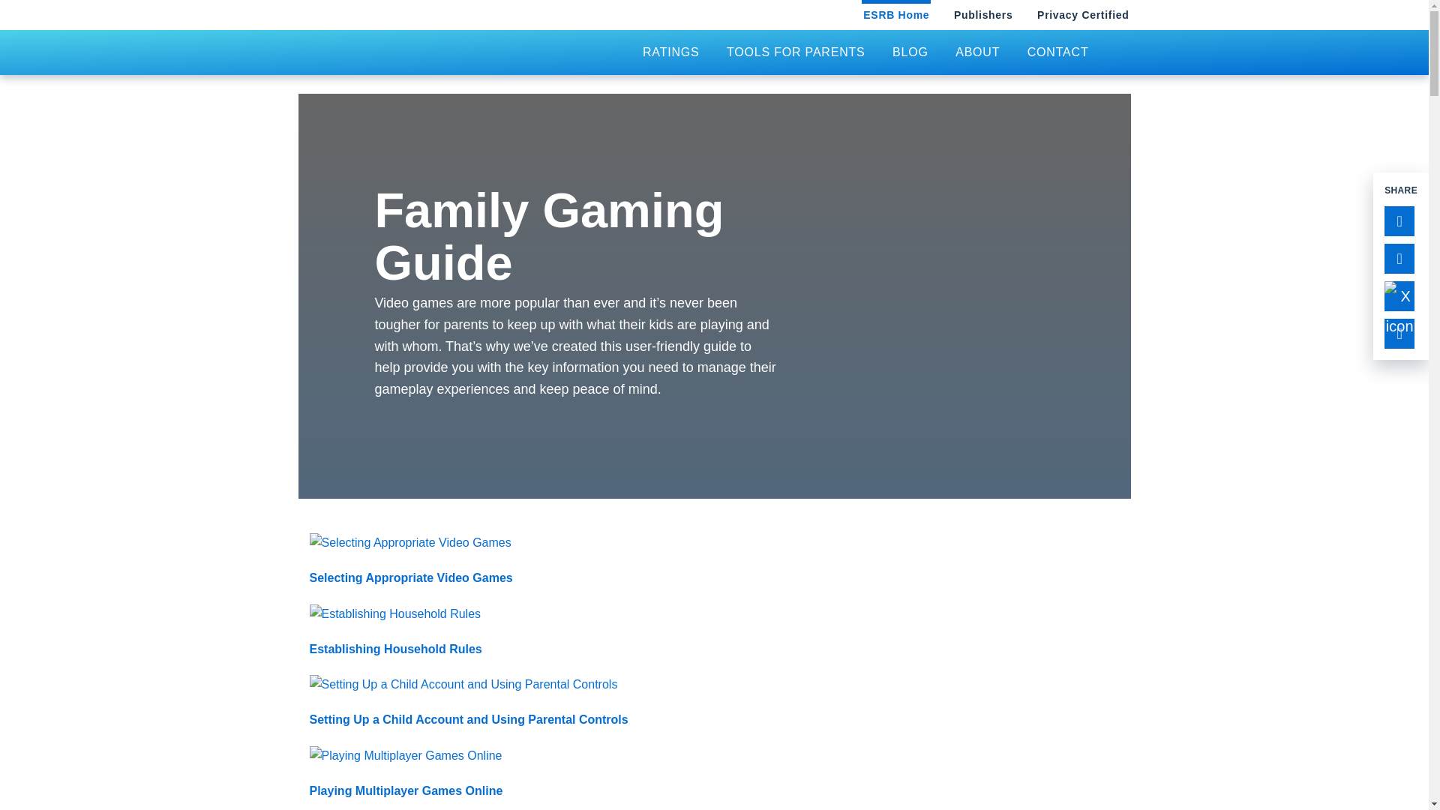 The image size is (1440, 810). What do you see at coordinates (983, 15) in the screenshot?
I see `Publishers` at bounding box center [983, 15].